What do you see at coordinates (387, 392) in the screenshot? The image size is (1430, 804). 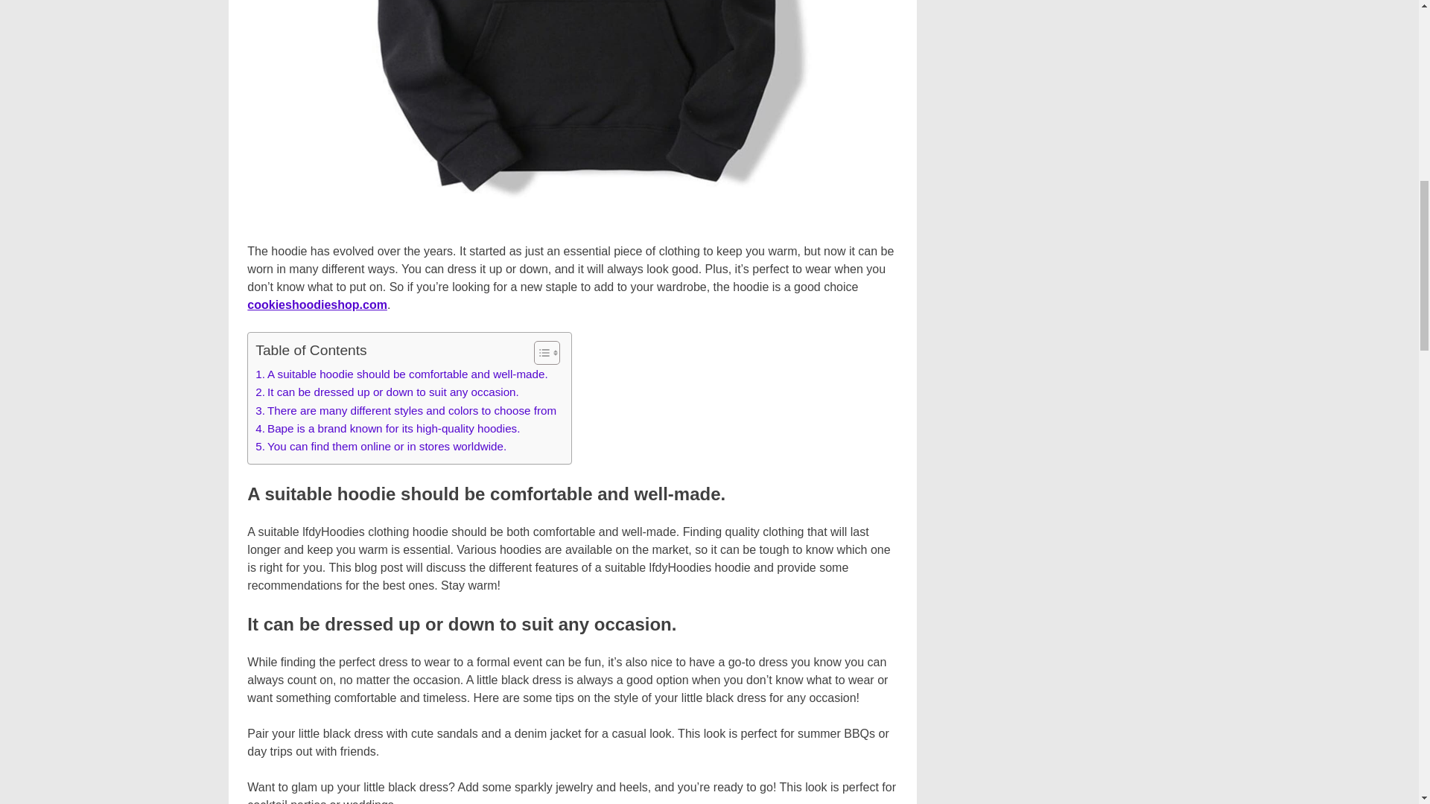 I see `It can be dressed up or down to suit any occasion.` at bounding box center [387, 392].